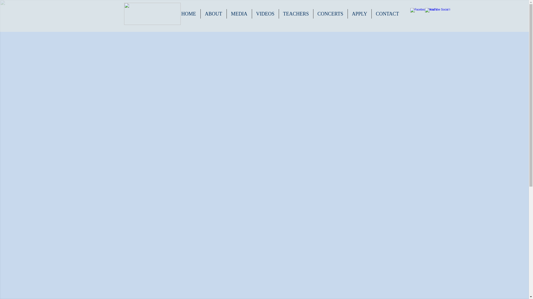 Image resolution: width=533 pixels, height=299 pixels. I want to click on TEACHERS, so click(296, 14).